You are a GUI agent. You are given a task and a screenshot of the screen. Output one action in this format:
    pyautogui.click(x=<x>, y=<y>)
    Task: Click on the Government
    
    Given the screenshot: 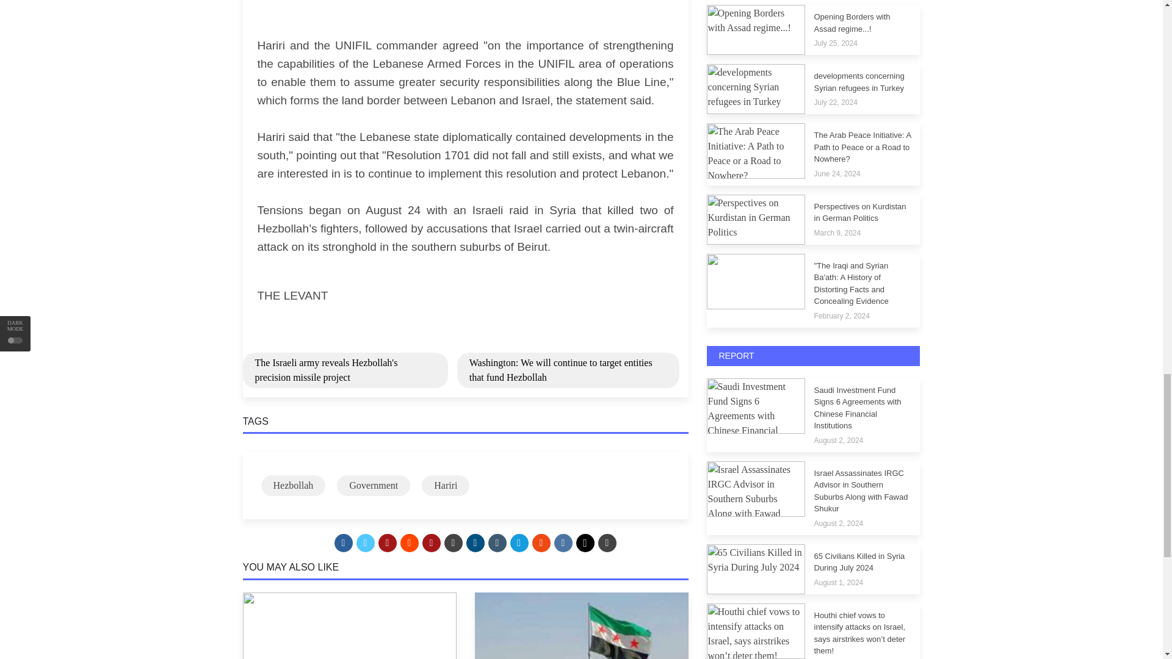 What is the action you would take?
    pyautogui.click(x=374, y=486)
    